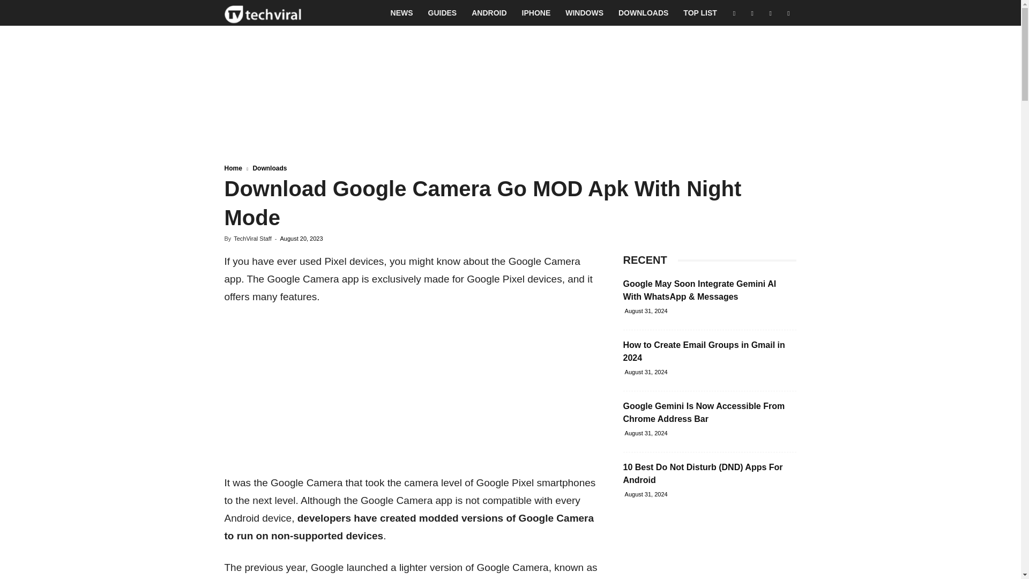  Describe the element at coordinates (233, 168) in the screenshot. I see `Home` at that location.